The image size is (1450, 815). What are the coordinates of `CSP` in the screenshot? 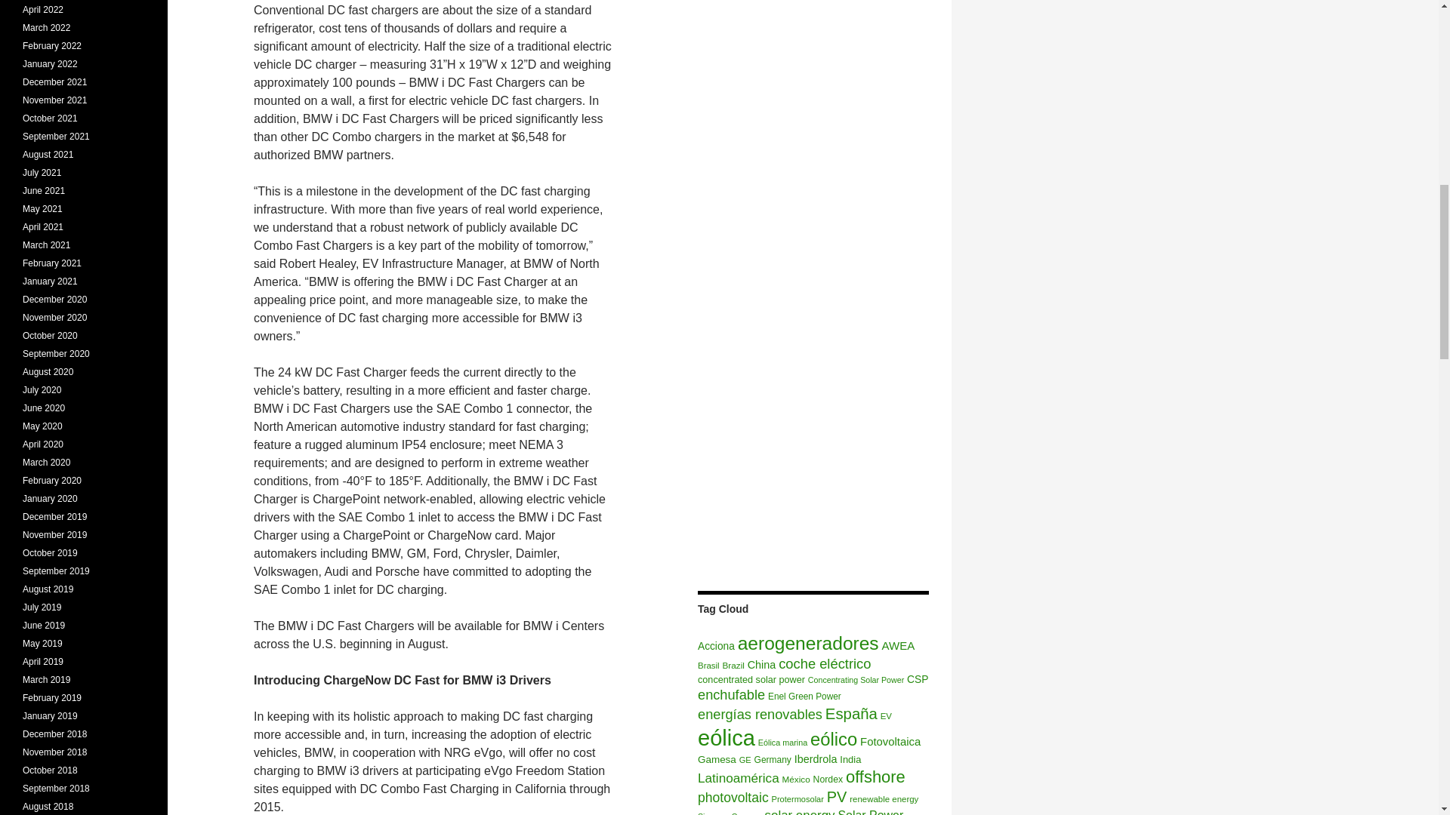 It's located at (917, 679).